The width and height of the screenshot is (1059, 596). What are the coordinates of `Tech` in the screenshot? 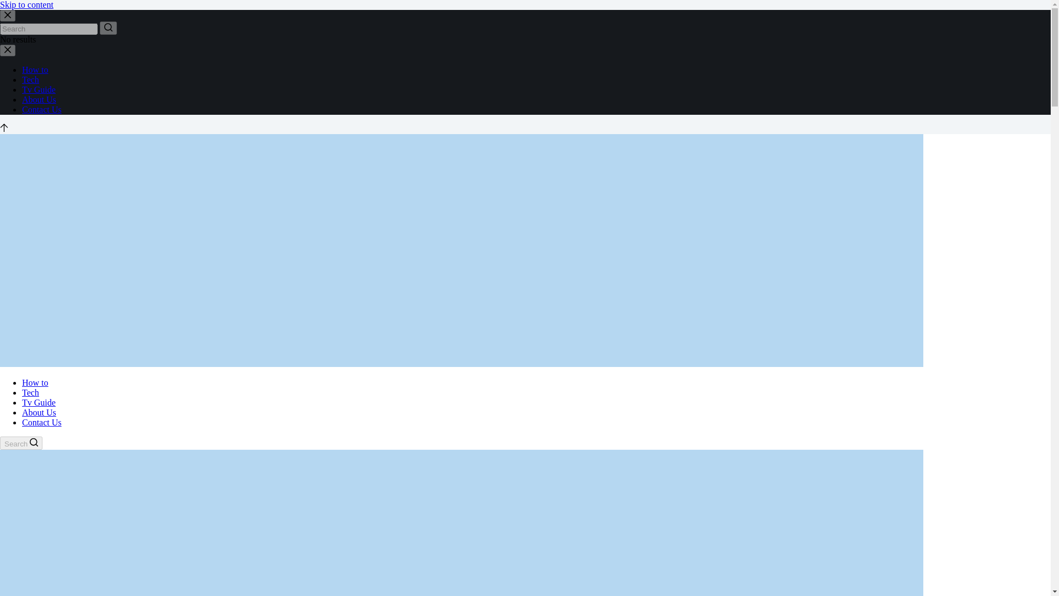 It's located at (31, 393).